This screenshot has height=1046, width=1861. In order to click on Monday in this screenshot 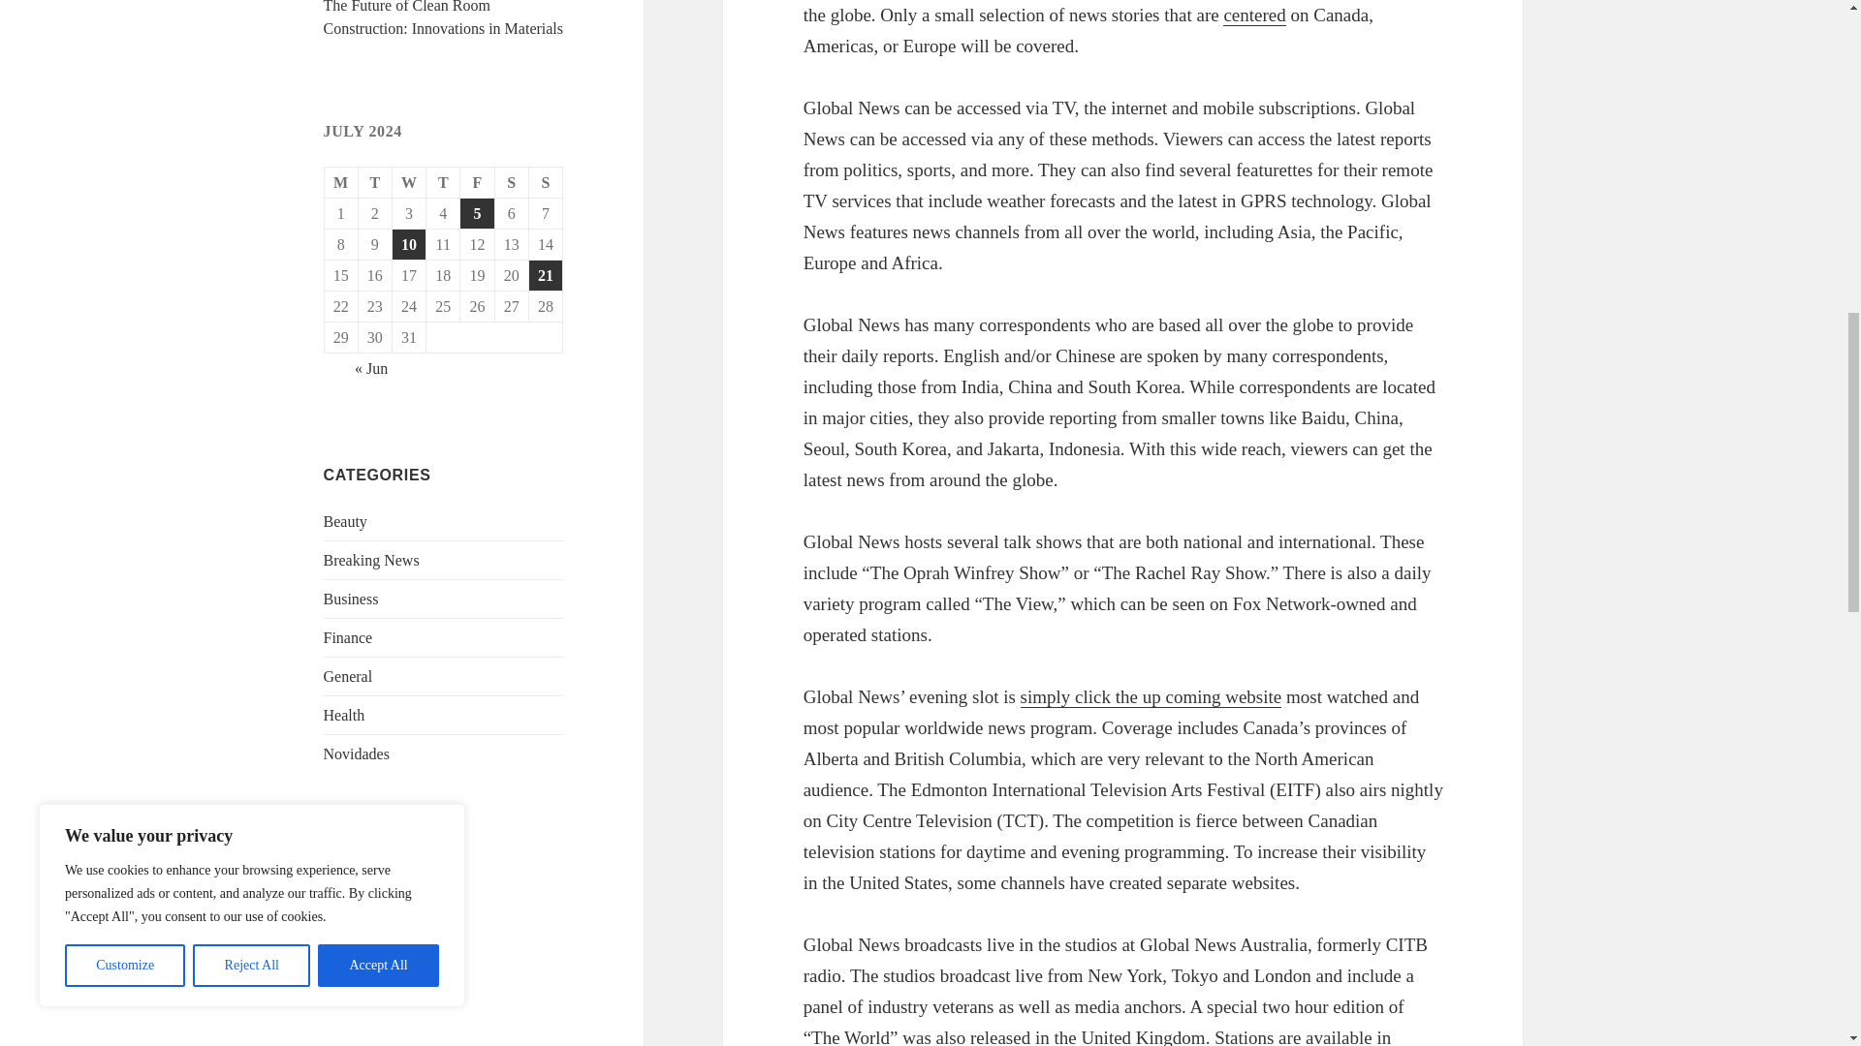, I will do `click(341, 182)`.